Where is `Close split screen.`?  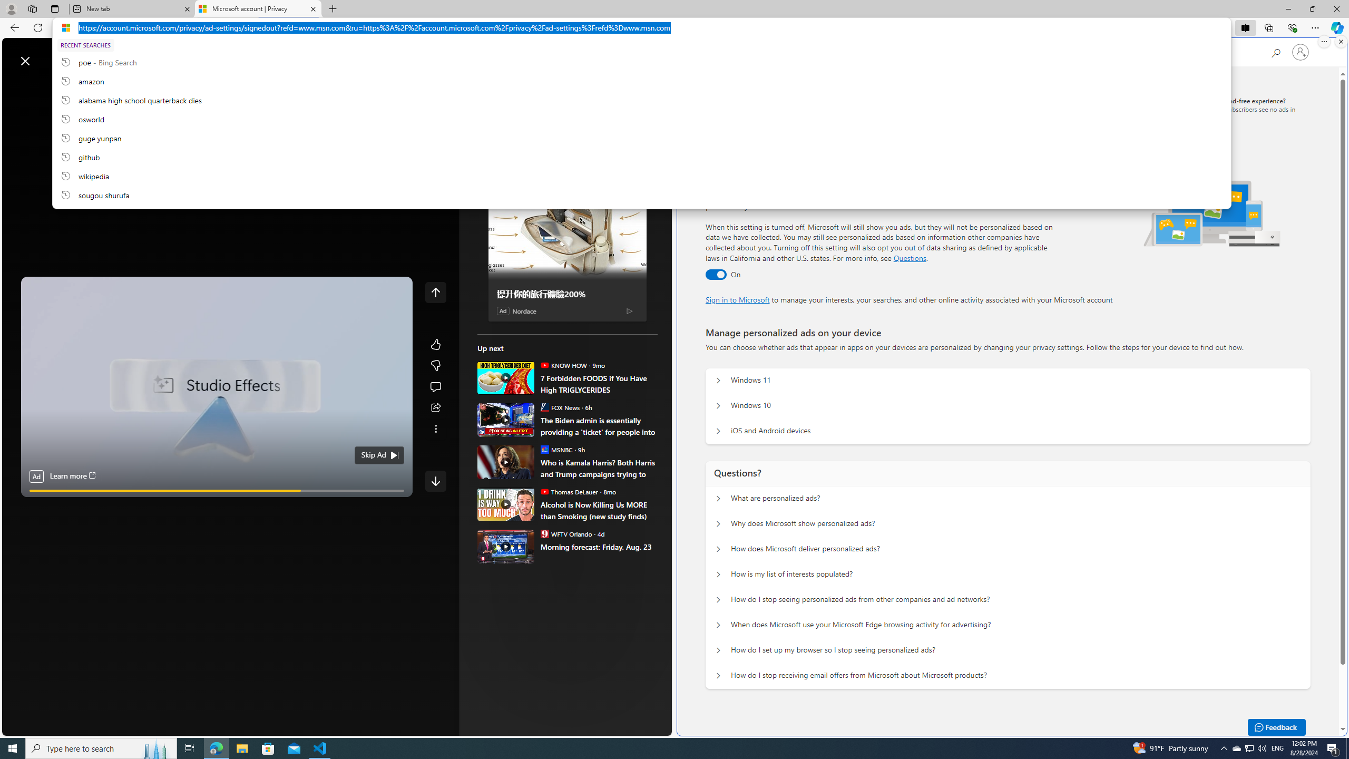 Close split screen. is located at coordinates (1341, 42).